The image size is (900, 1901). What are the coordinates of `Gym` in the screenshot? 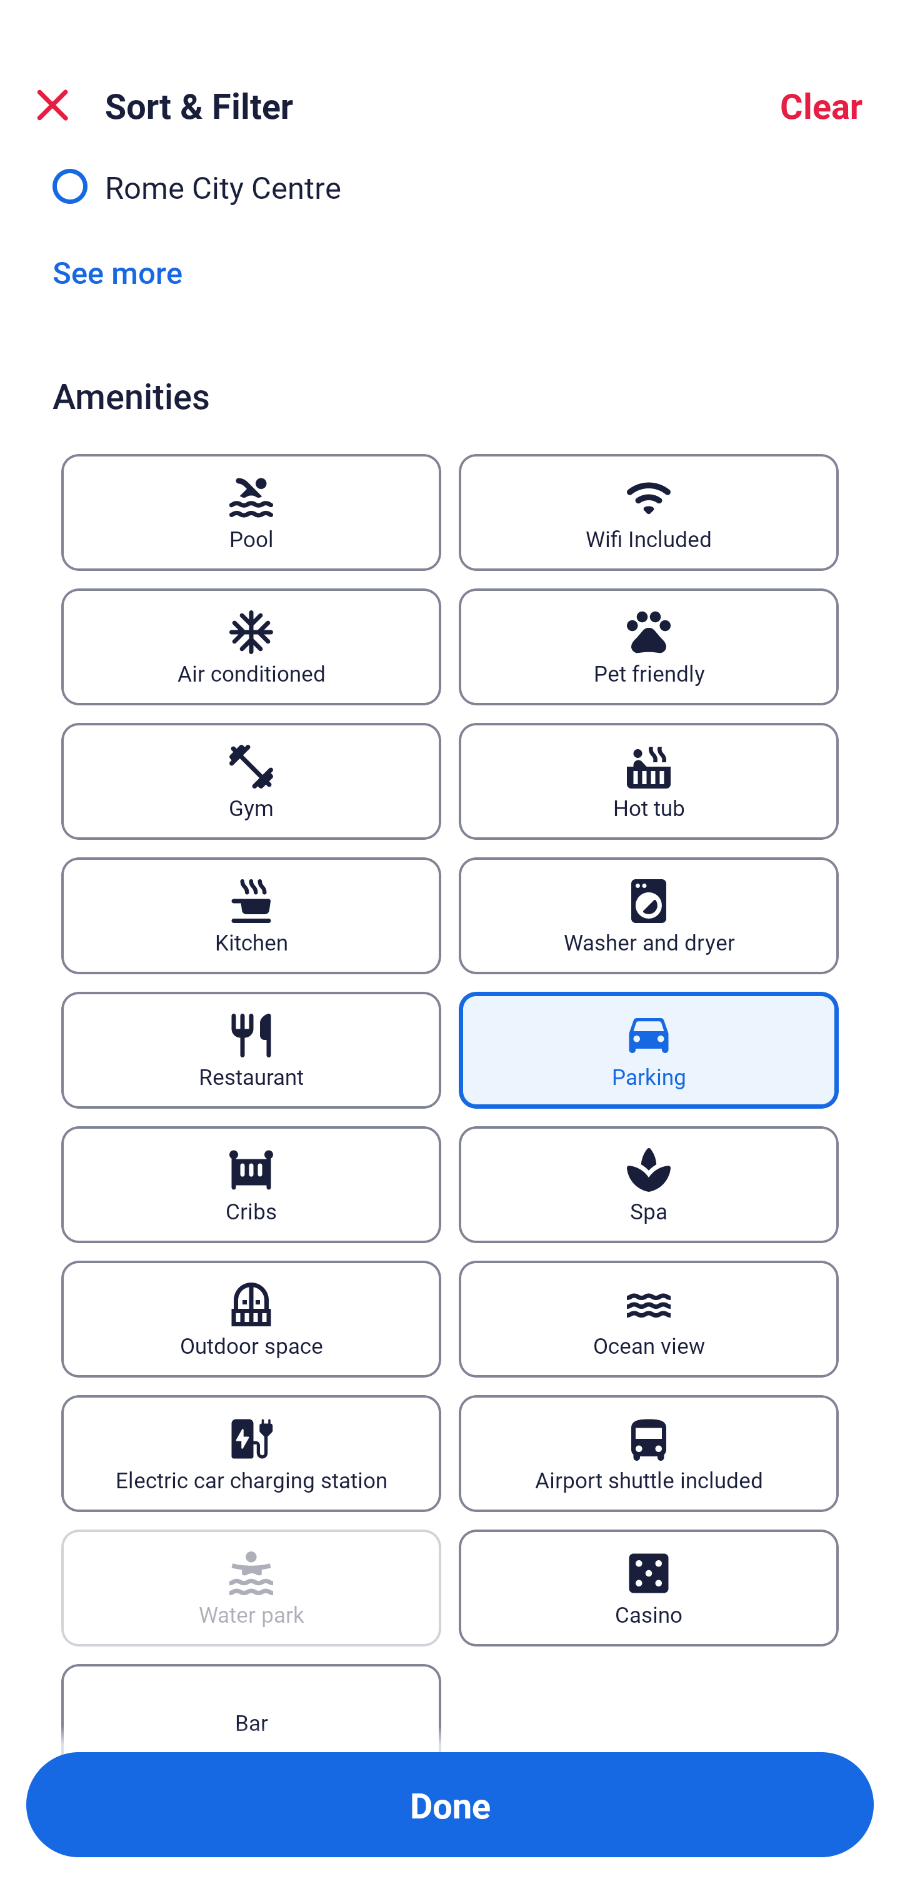 It's located at (251, 781).